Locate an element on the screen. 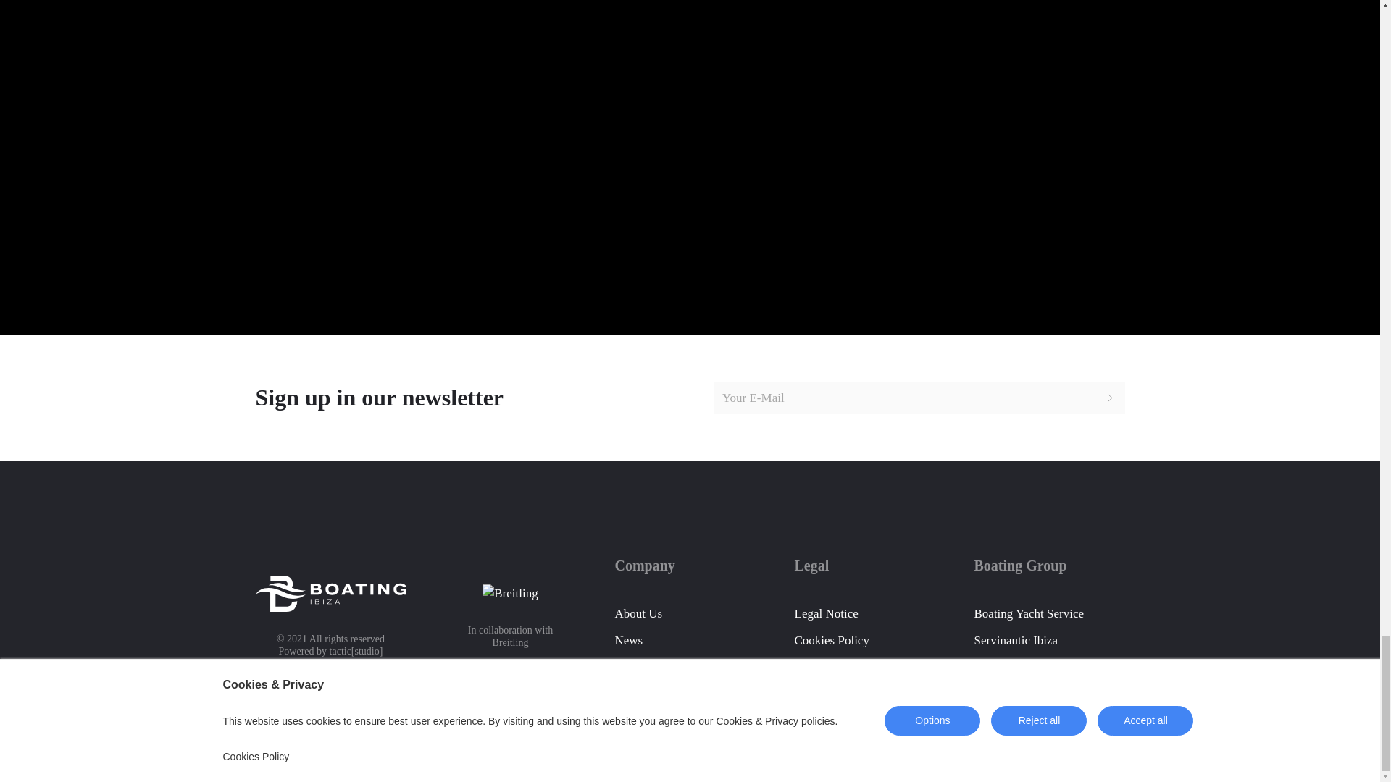  Web design agency in Ibiza is located at coordinates (356, 652).